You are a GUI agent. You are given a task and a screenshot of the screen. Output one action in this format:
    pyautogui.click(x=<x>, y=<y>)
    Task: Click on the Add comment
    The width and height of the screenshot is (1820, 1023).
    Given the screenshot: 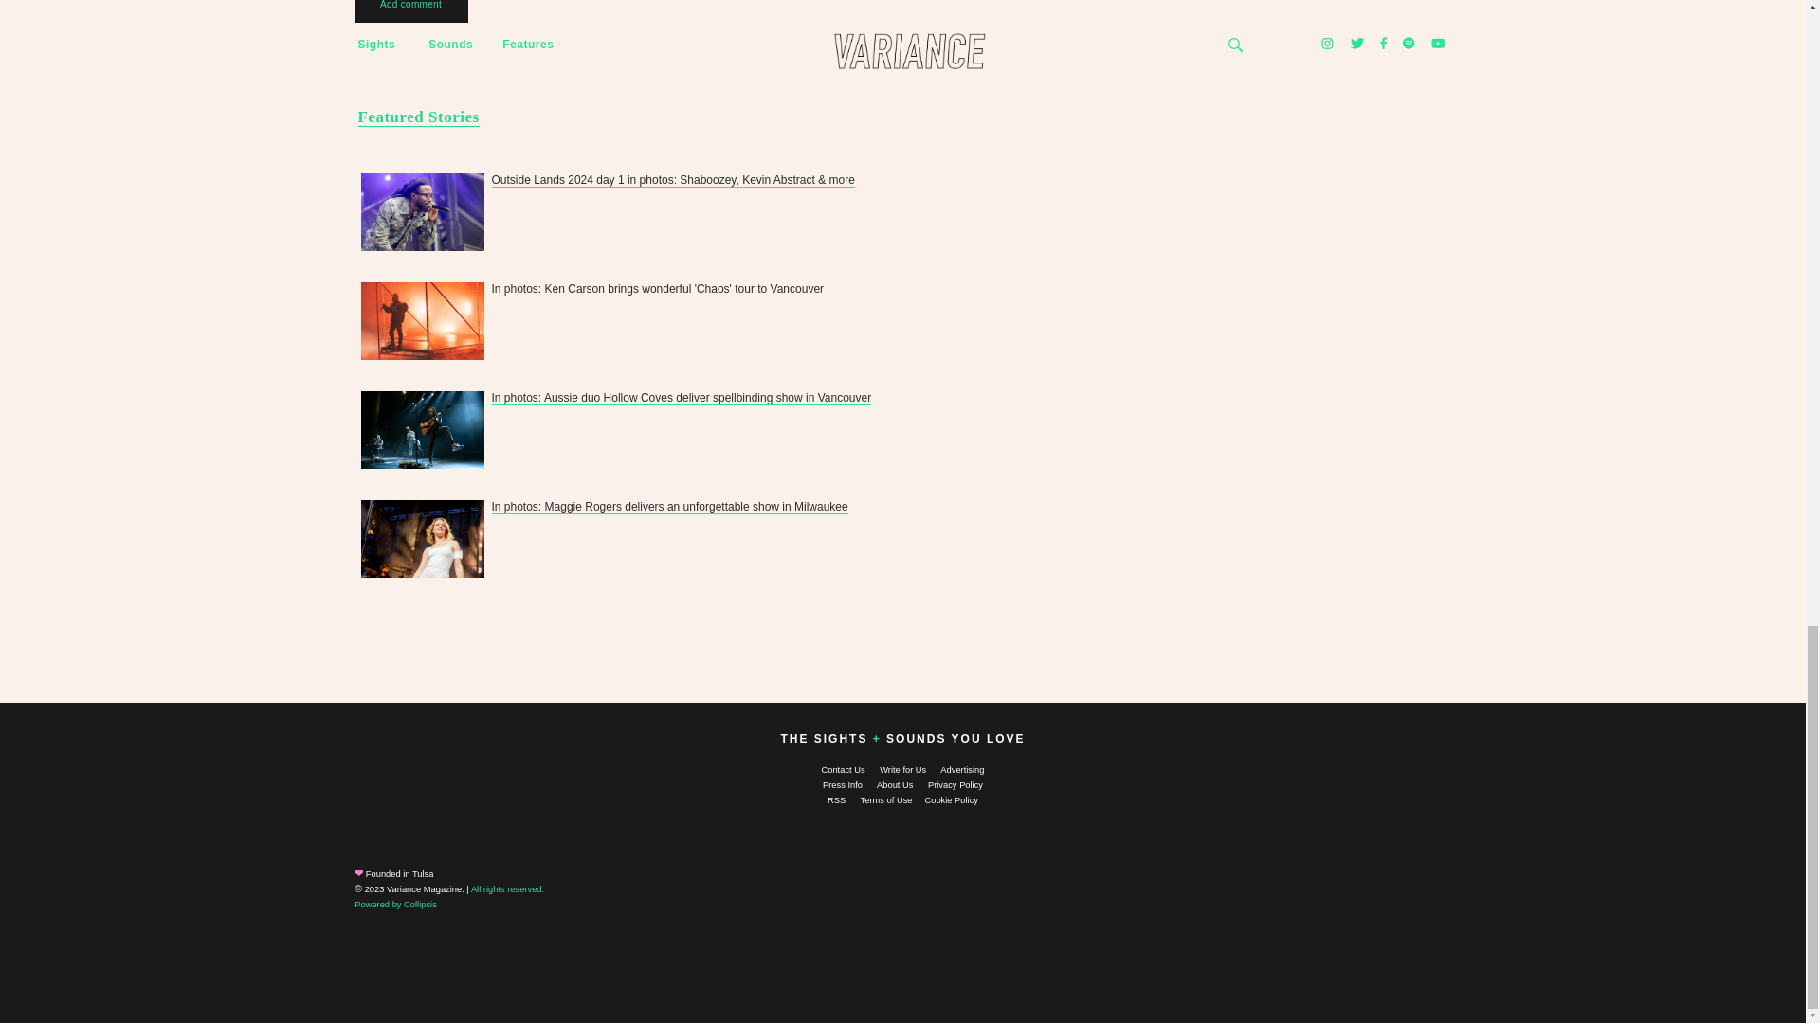 What is the action you would take?
    pyautogui.click(x=411, y=13)
    